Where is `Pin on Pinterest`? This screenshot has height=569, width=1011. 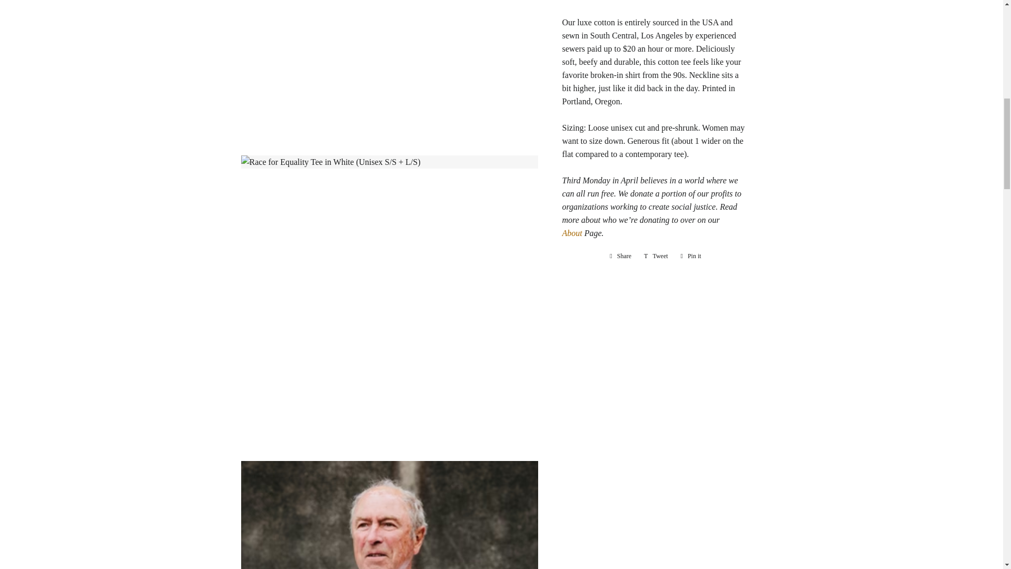 Pin on Pinterest is located at coordinates (656, 255).